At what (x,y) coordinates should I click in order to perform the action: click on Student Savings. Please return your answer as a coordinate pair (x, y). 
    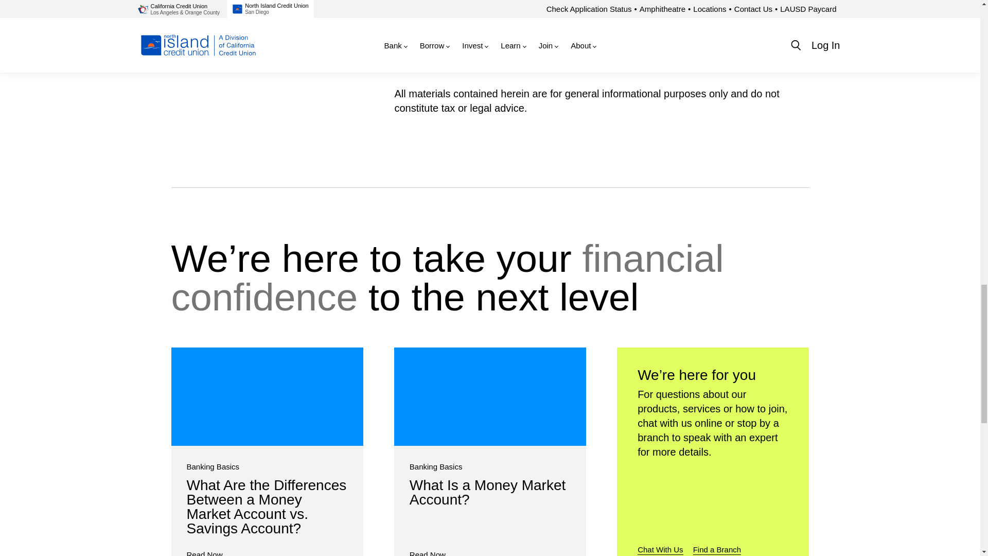
    Looking at the image, I should click on (447, 47).